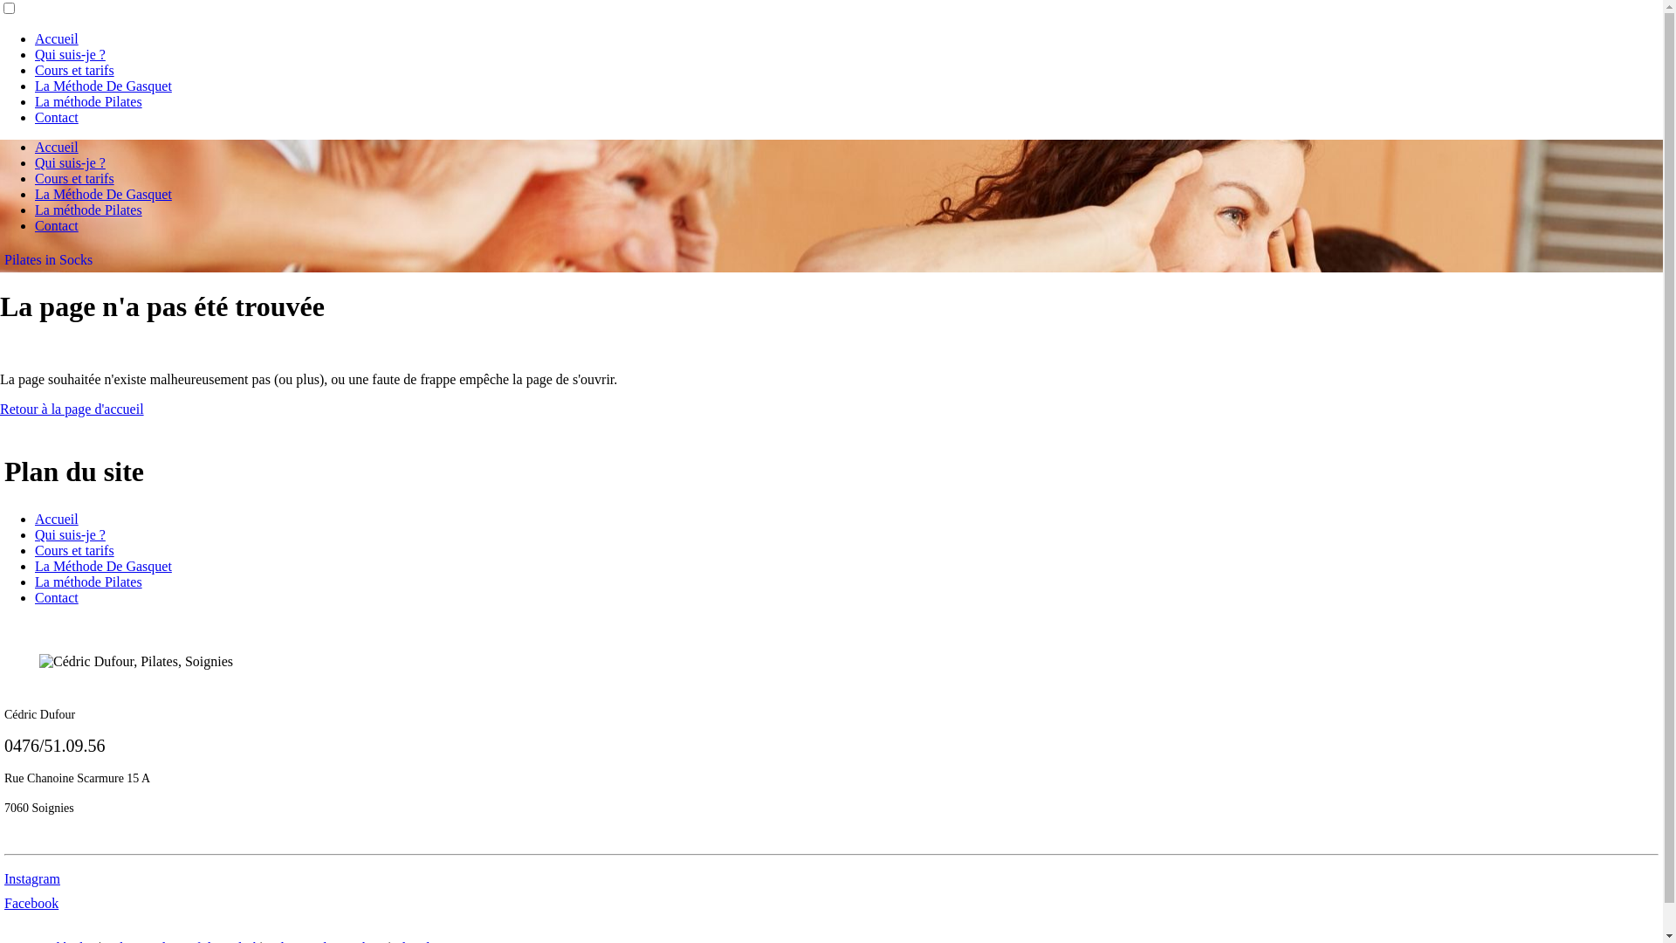 This screenshot has width=1676, height=943. I want to click on Cours et tarifs, so click(75, 550).